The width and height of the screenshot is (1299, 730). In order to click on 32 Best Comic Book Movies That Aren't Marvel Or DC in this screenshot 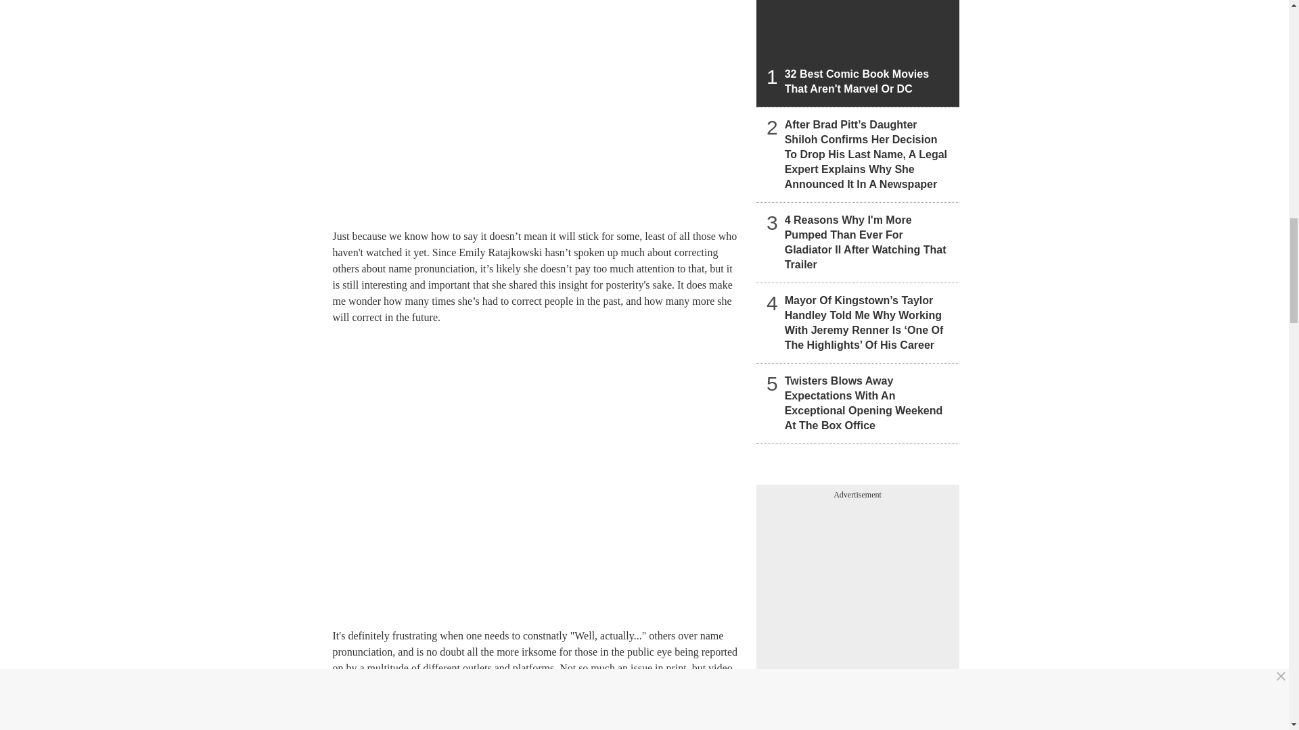, I will do `click(858, 53)`.